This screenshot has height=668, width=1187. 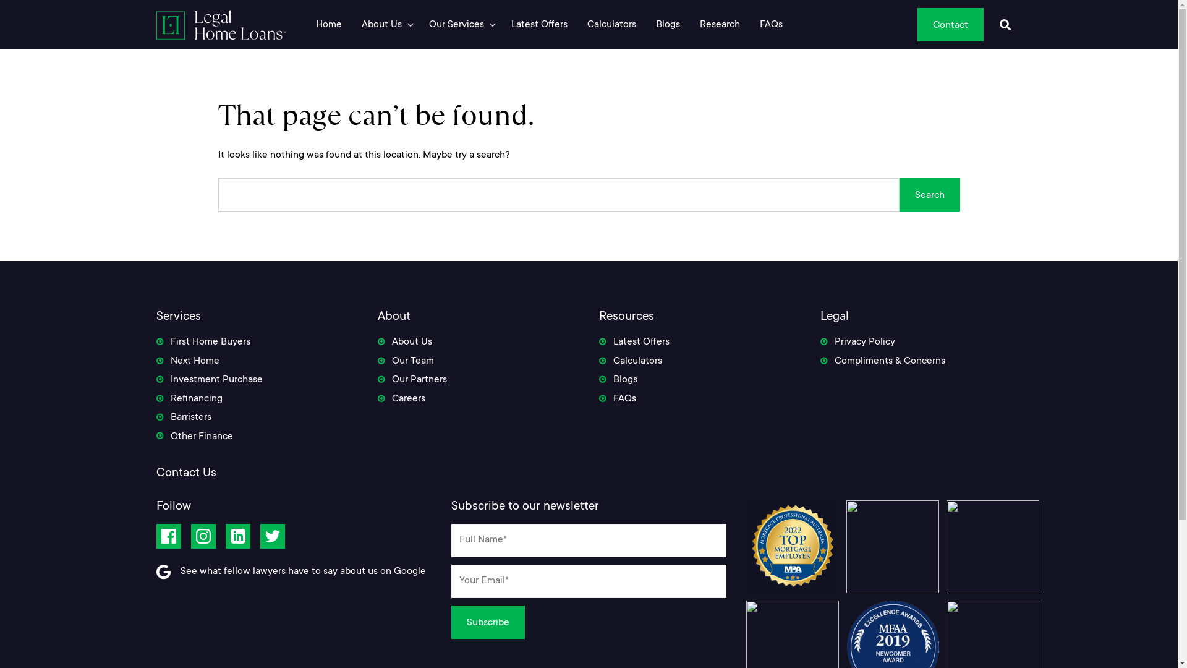 What do you see at coordinates (328, 25) in the screenshot?
I see `Home` at bounding box center [328, 25].